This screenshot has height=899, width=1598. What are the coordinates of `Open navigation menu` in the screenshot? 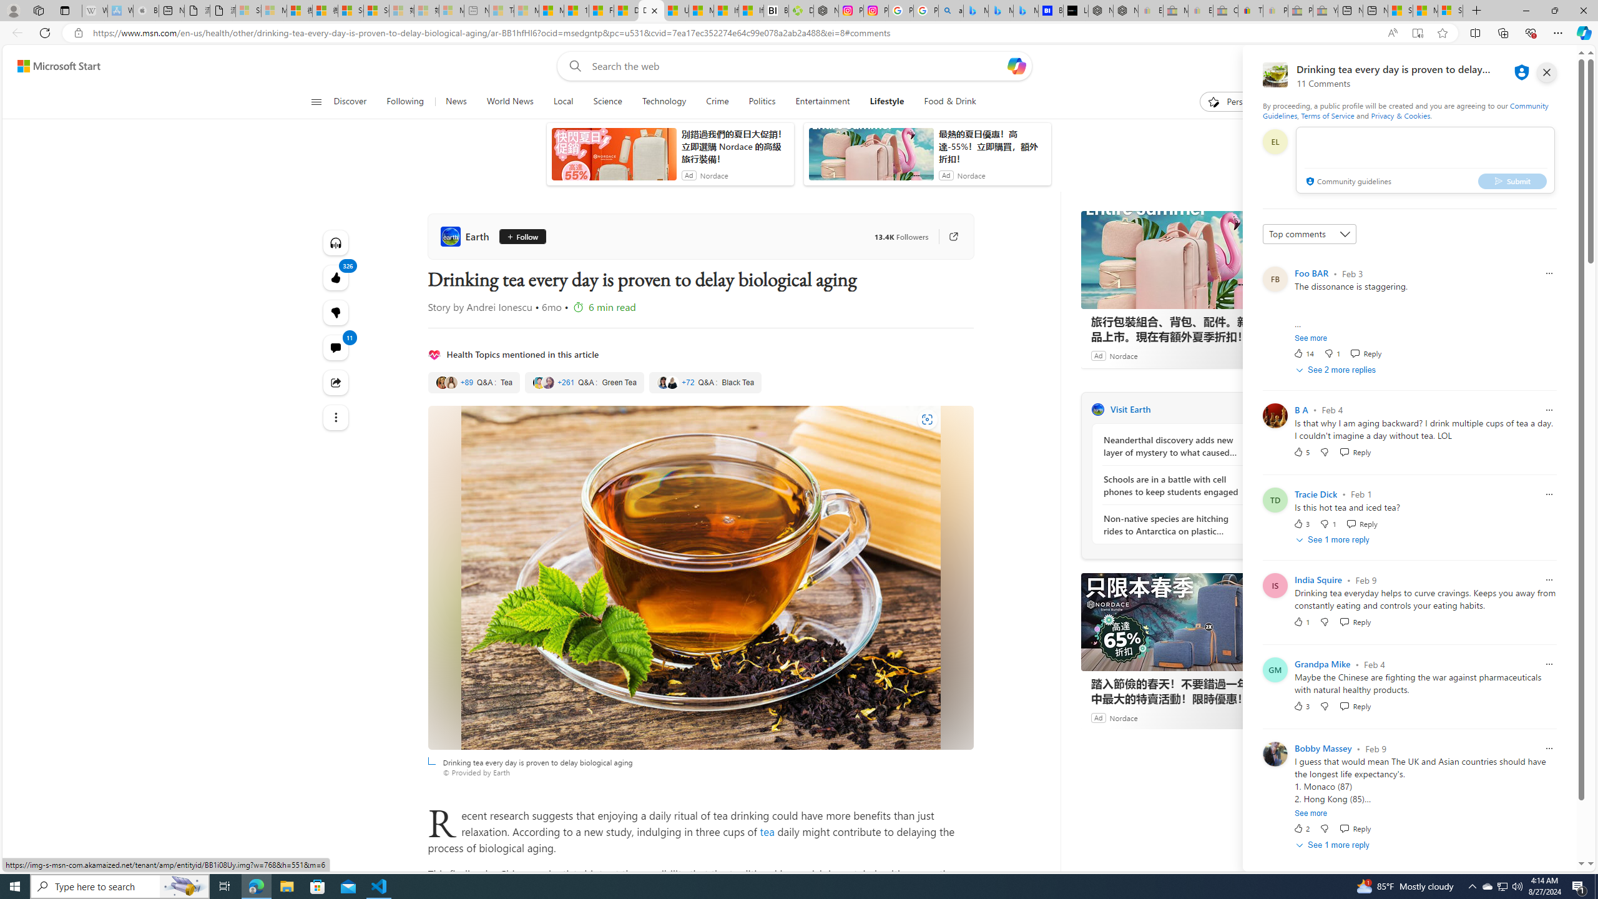 It's located at (315, 101).